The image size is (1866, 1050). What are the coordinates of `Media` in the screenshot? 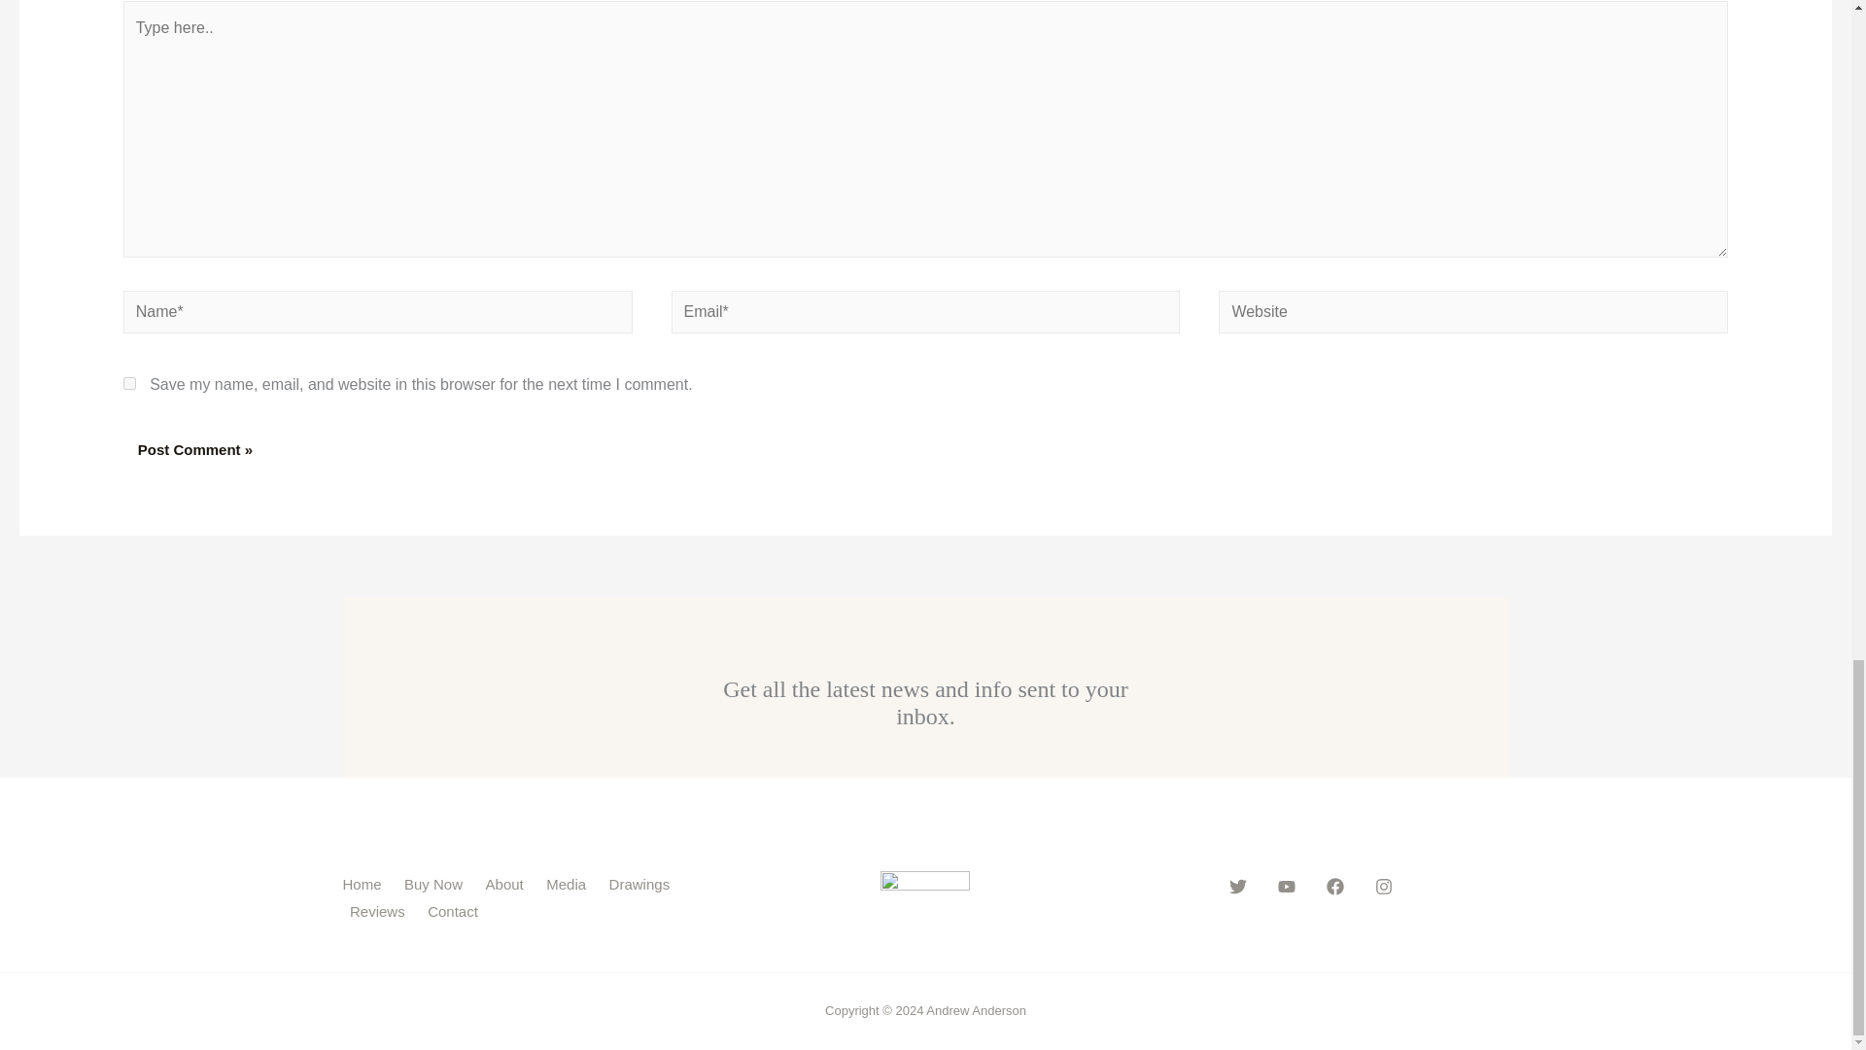 It's located at (570, 885).